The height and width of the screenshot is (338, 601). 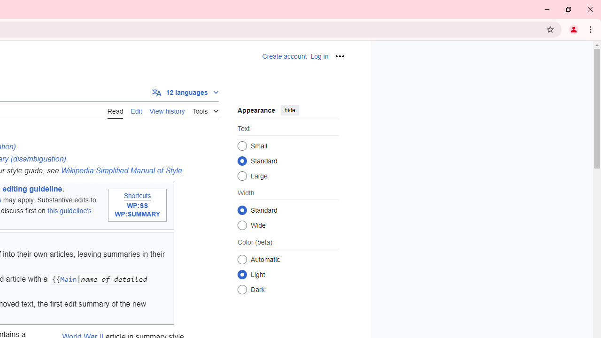 What do you see at coordinates (242, 289) in the screenshot?
I see `Dark` at bounding box center [242, 289].